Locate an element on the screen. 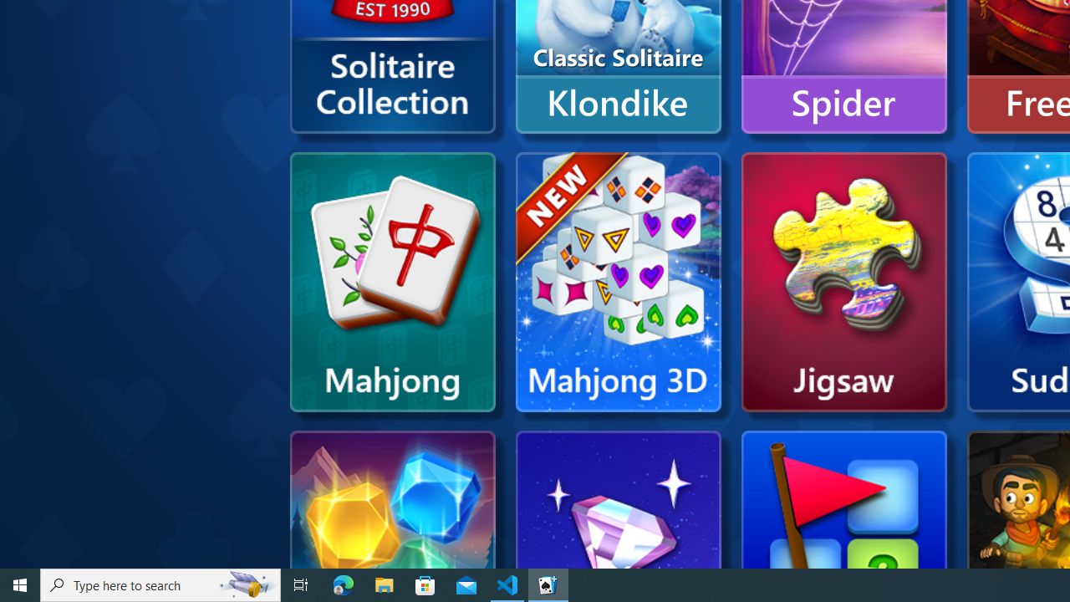  Solitaire & Casual Games - 1 running window is located at coordinates (548, 585).